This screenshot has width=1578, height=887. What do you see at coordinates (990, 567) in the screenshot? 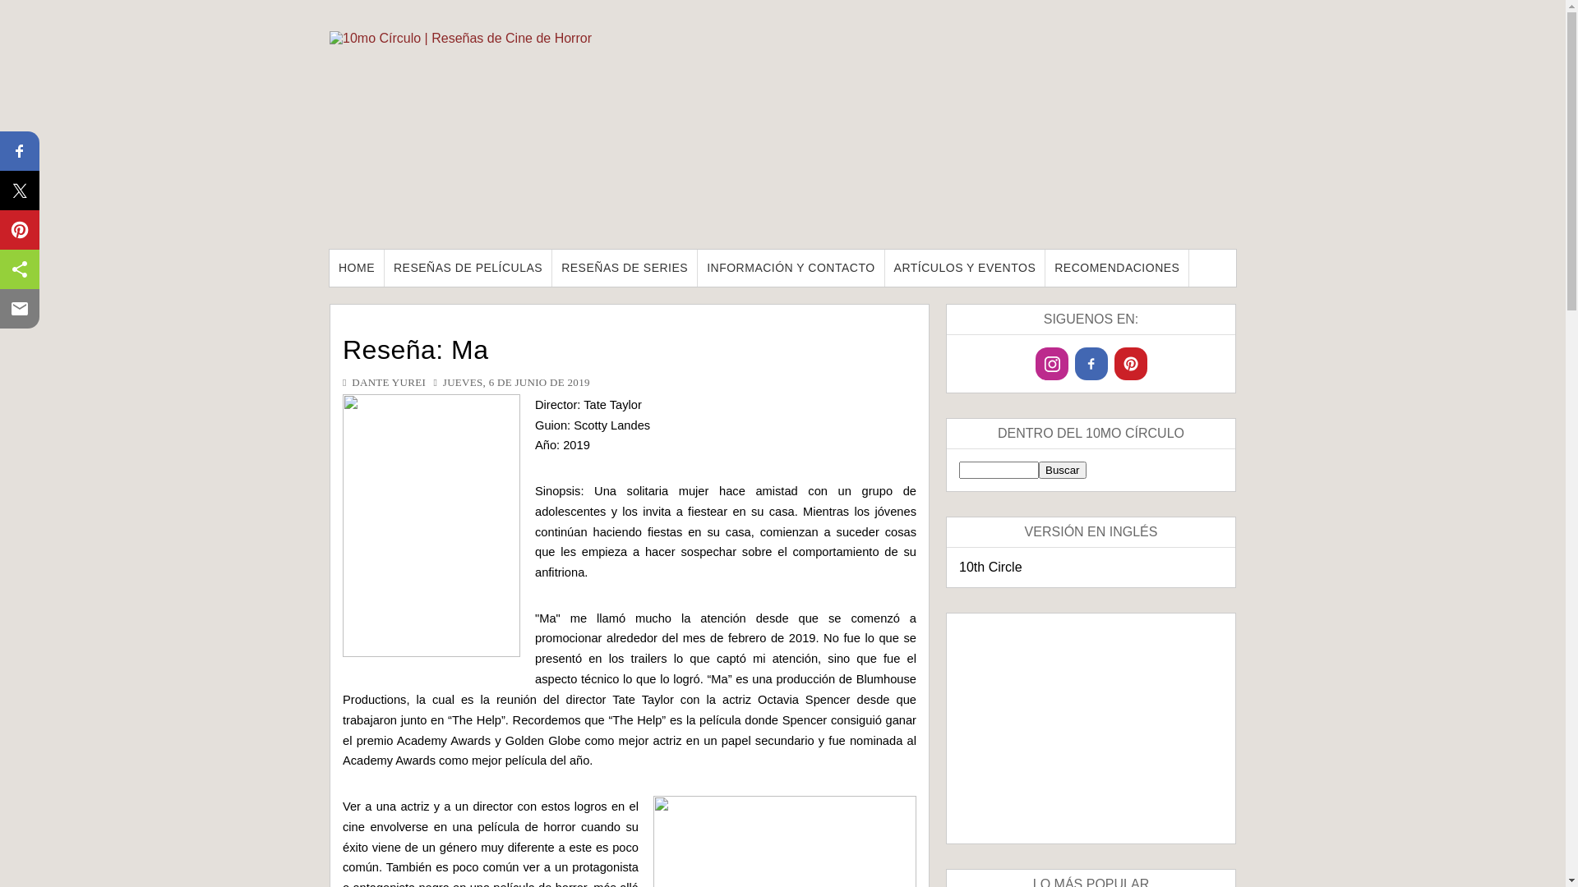
I see `10th Circle` at bounding box center [990, 567].